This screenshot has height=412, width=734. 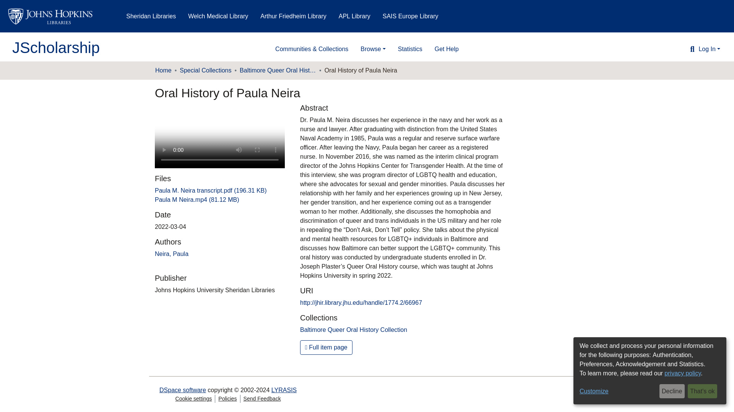 What do you see at coordinates (294, 16) in the screenshot?
I see `Arthur Friedheim Library` at bounding box center [294, 16].